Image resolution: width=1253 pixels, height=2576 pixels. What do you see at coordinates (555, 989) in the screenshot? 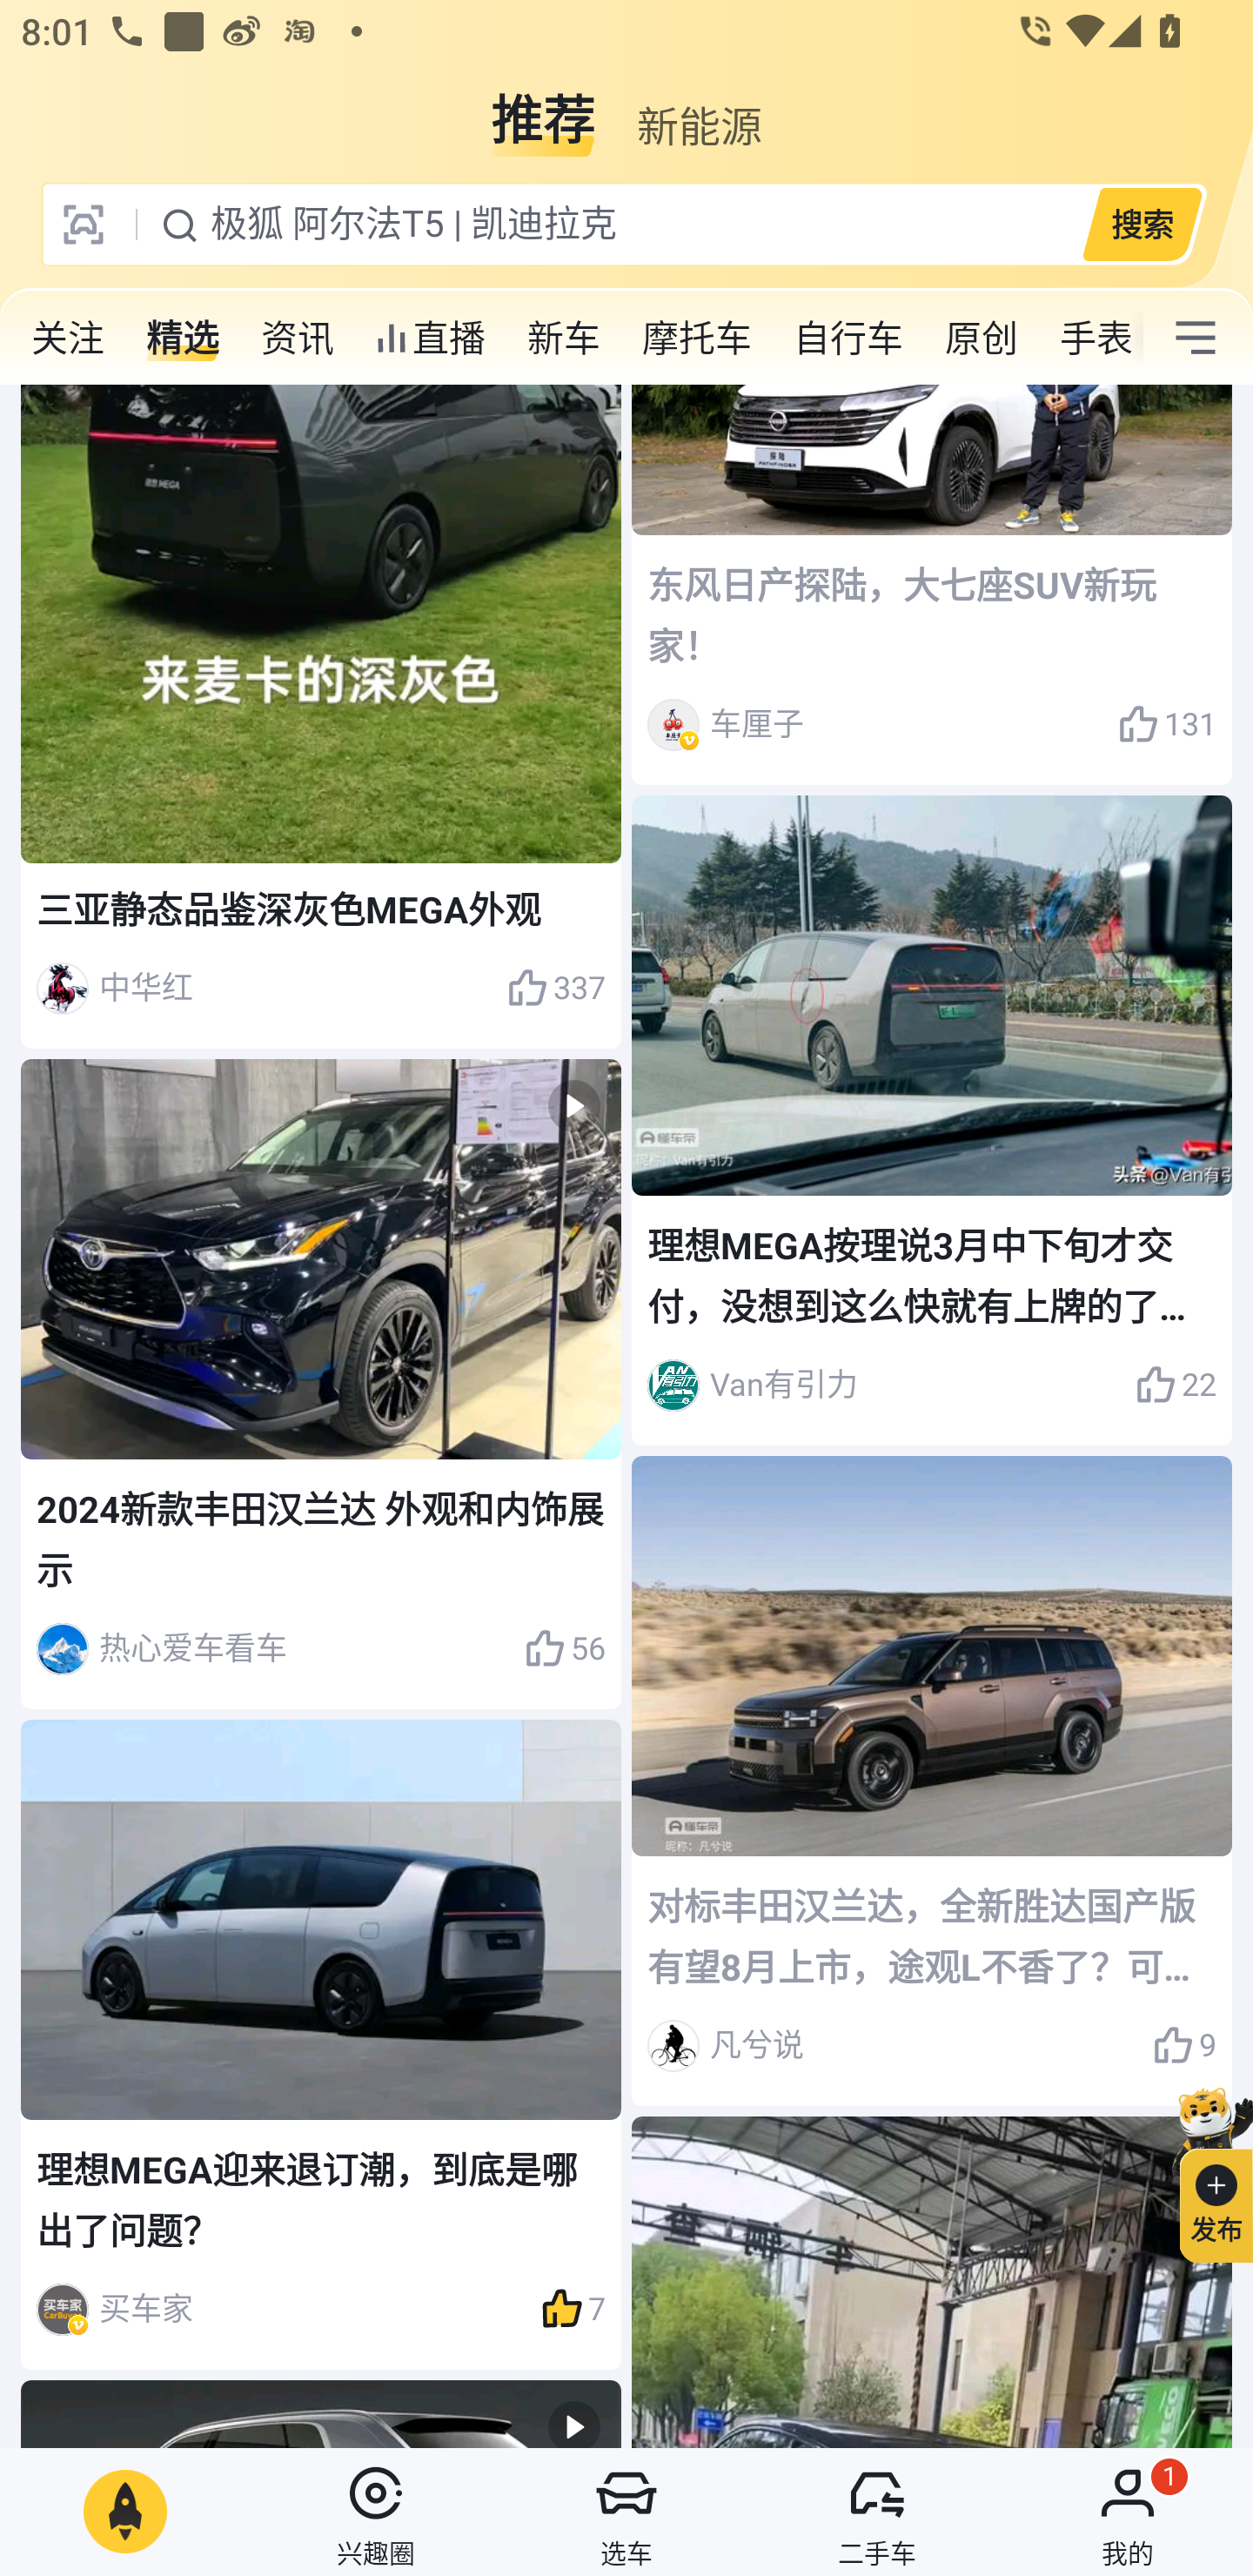
I see `337` at bounding box center [555, 989].